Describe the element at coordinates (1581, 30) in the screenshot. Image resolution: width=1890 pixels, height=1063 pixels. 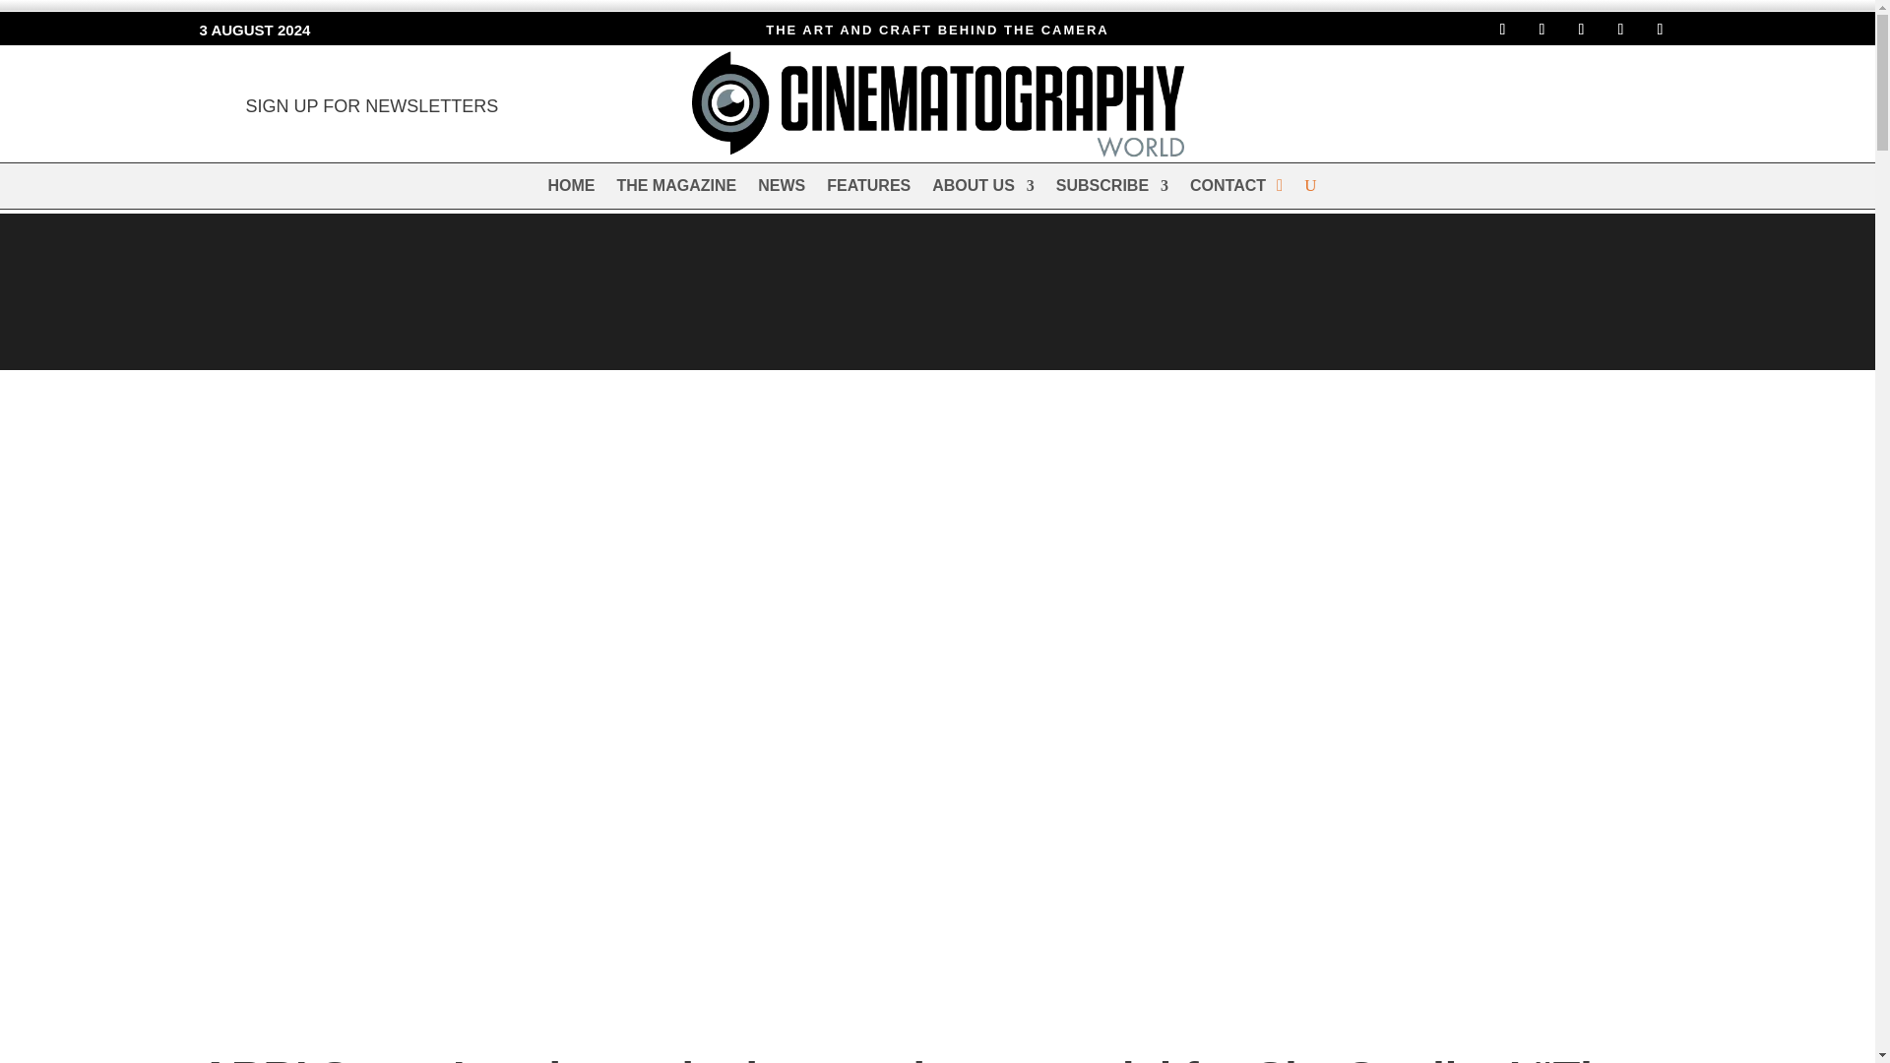
I see `Follow on X` at that location.